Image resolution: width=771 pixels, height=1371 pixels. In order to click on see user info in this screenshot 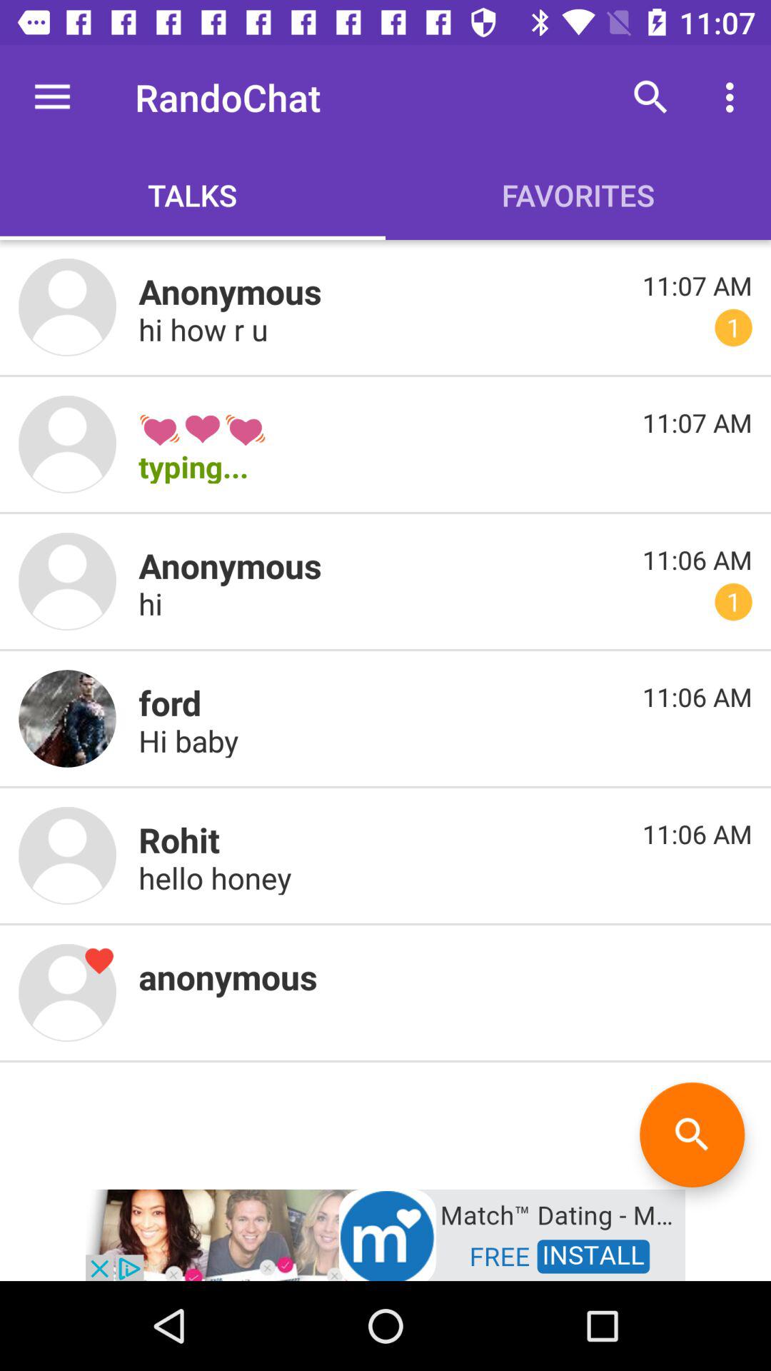, I will do `click(67, 855)`.